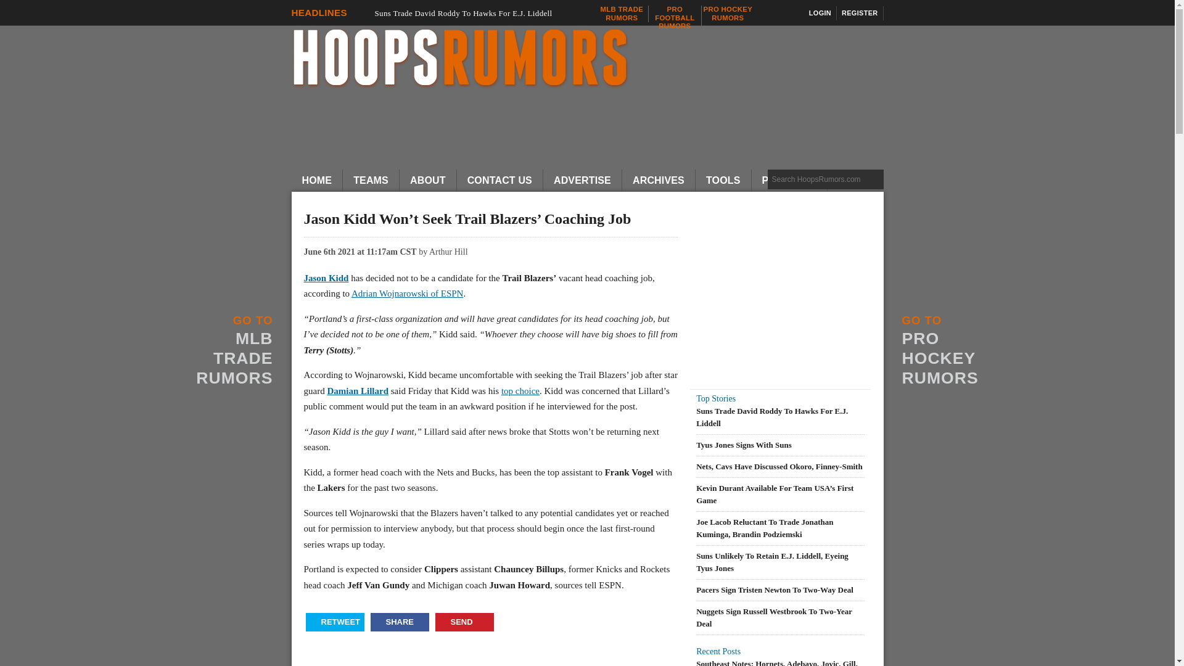  I want to click on Search for:, so click(675, 17).